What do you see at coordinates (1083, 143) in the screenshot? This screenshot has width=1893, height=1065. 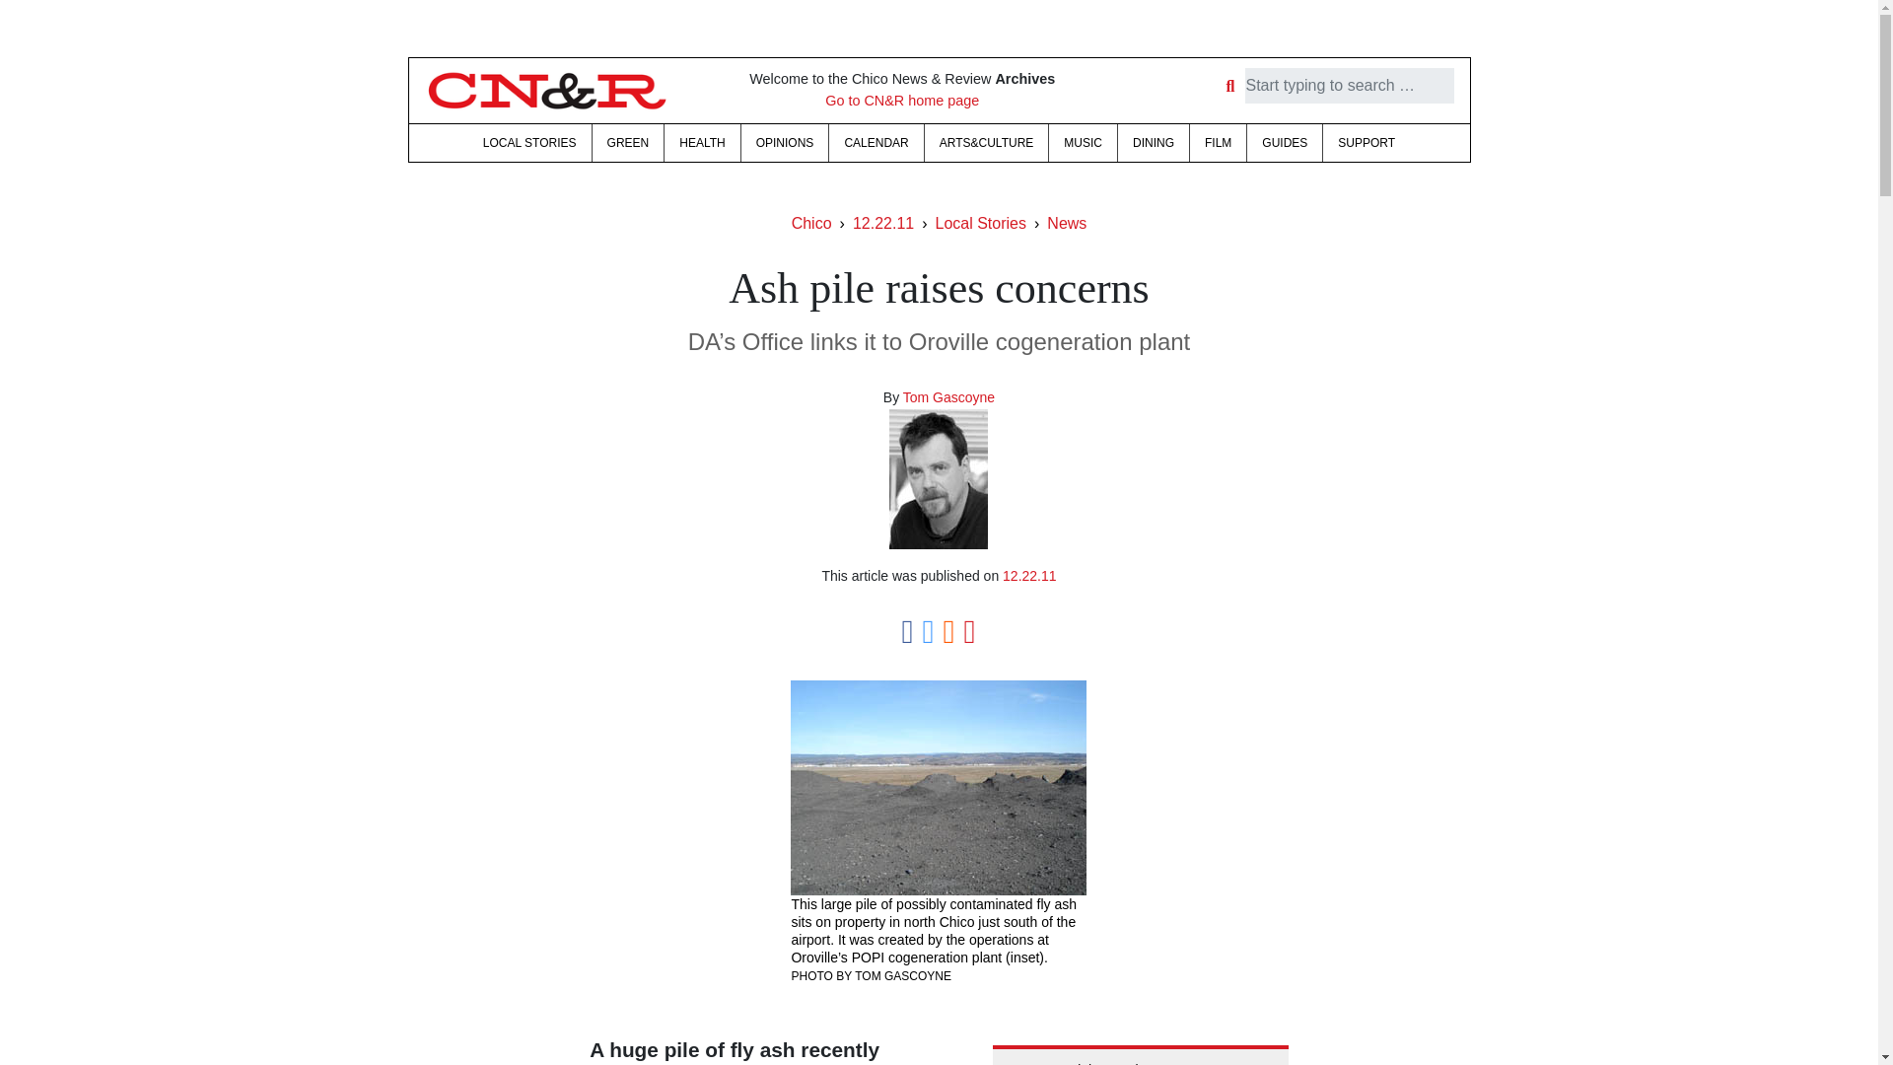 I see `MUSIC` at bounding box center [1083, 143].